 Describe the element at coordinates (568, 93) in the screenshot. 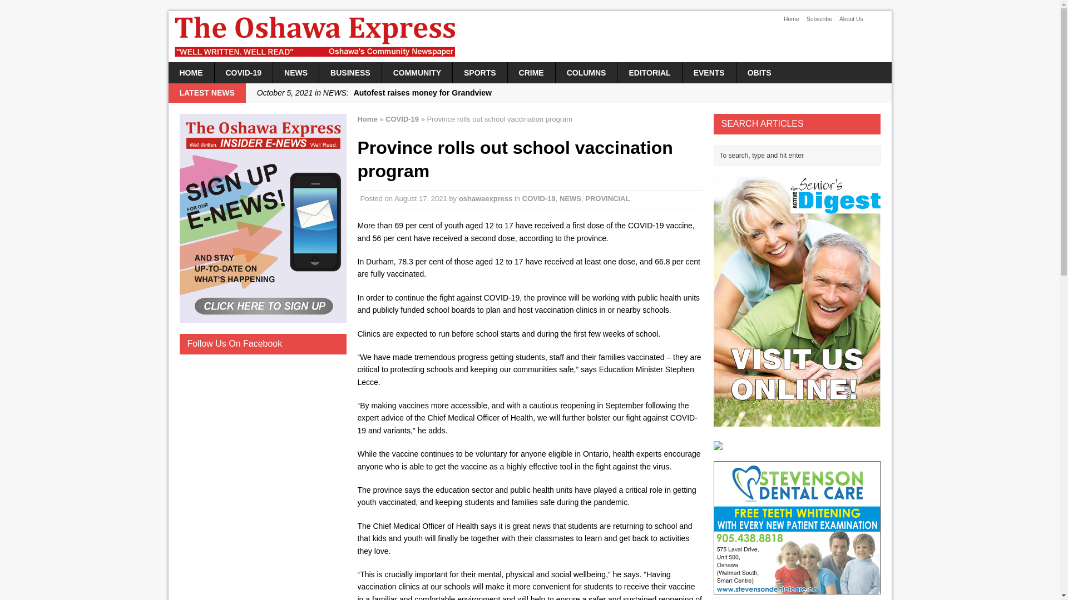

I see `Autofest raises money for Grandview` at that location.